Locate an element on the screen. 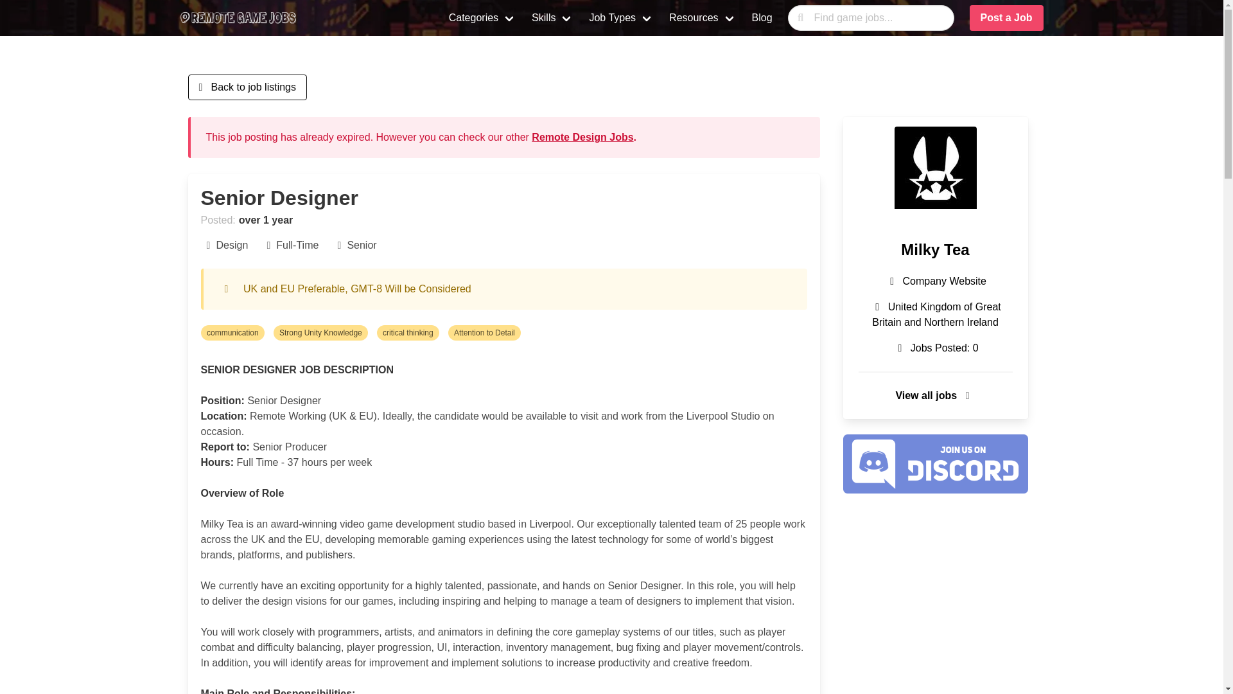  Find more communication remote jobs is located at coordinates (236, 335).